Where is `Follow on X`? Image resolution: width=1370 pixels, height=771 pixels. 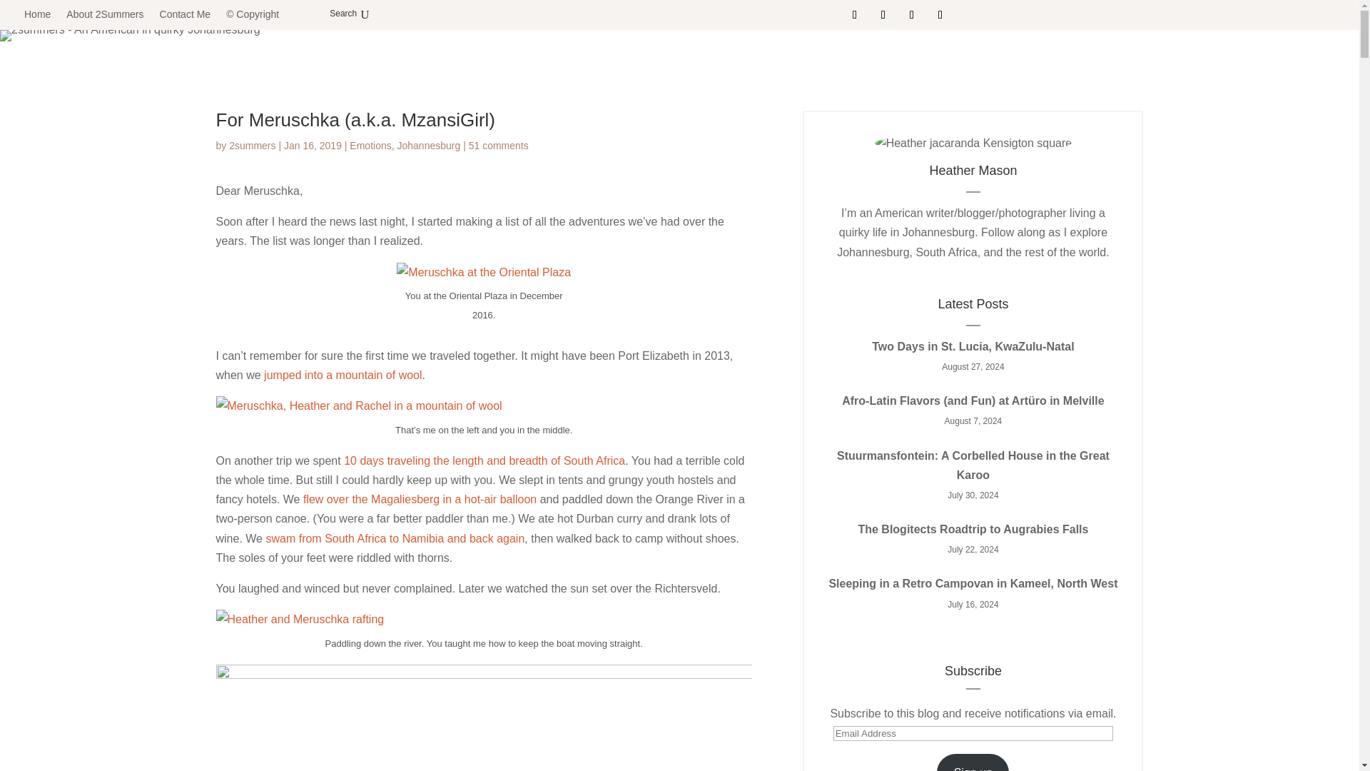 Follow on X is located at coordinates (883, 14).